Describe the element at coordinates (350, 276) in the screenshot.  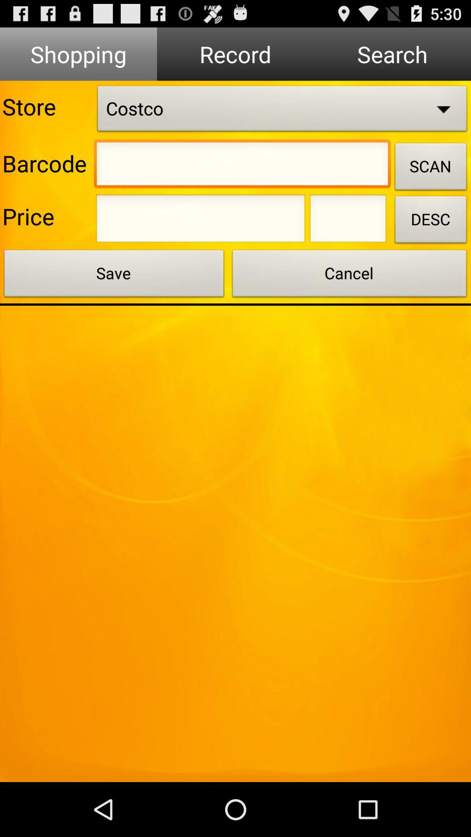
I see `select the cancel button` at that location.